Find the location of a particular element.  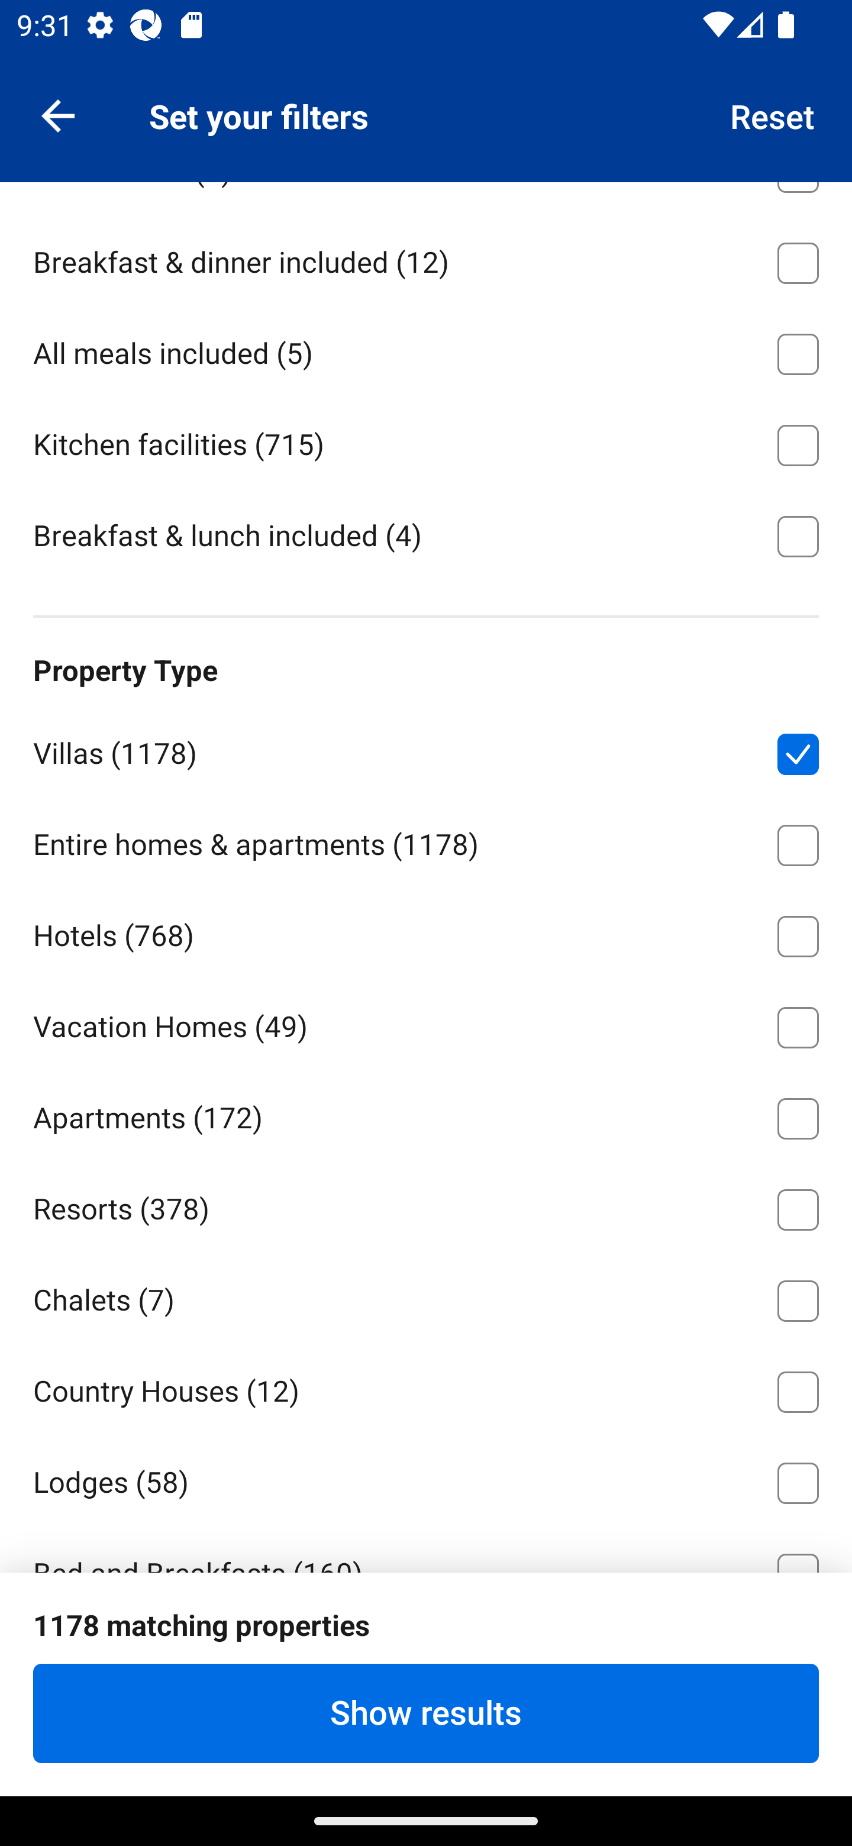

Hotels ⁦(768) is located at coordinates (426, 932).